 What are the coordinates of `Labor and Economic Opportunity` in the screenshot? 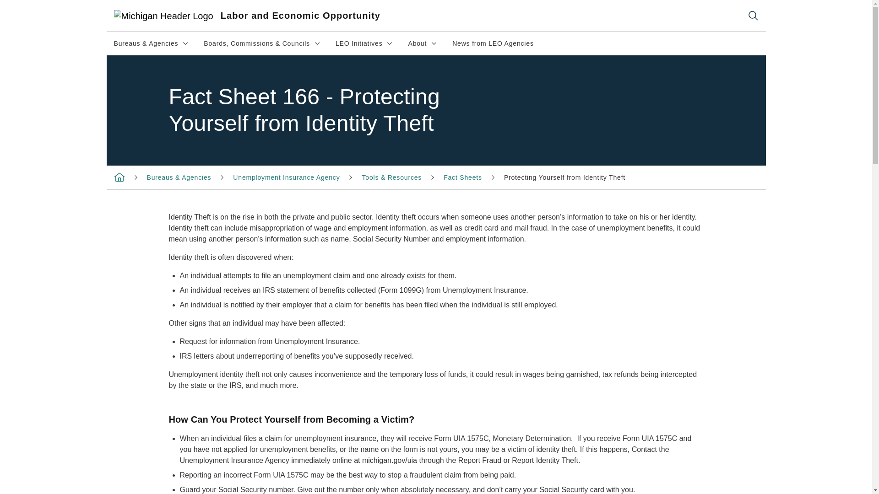 It's located at (119, 177).